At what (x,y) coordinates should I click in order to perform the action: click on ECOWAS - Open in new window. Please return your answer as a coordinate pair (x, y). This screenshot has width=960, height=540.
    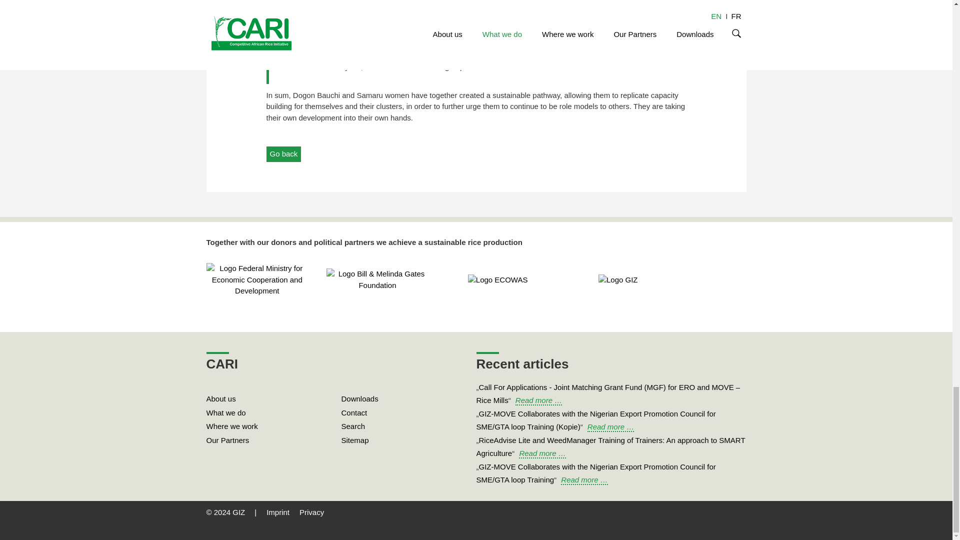
    Looking at the image, I should click on (498, 279).